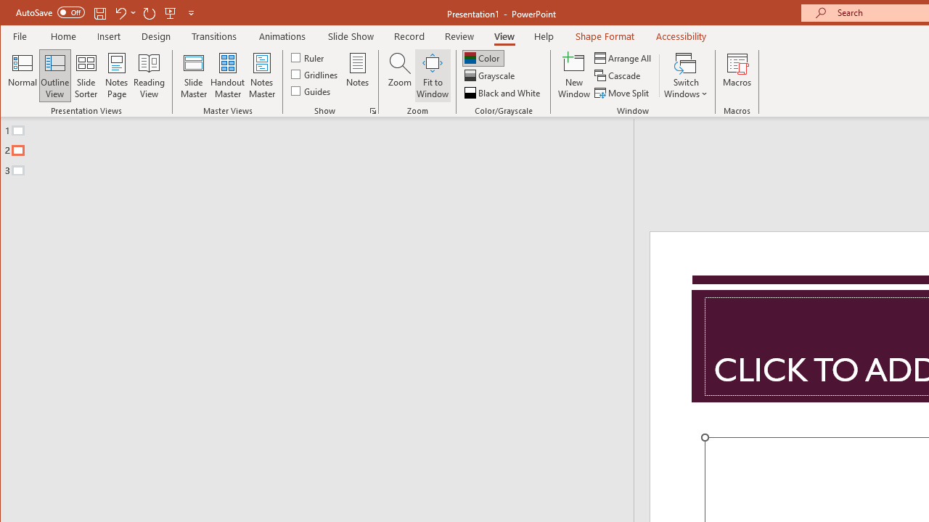  I want to click on Handout Master, so click(228, 75).